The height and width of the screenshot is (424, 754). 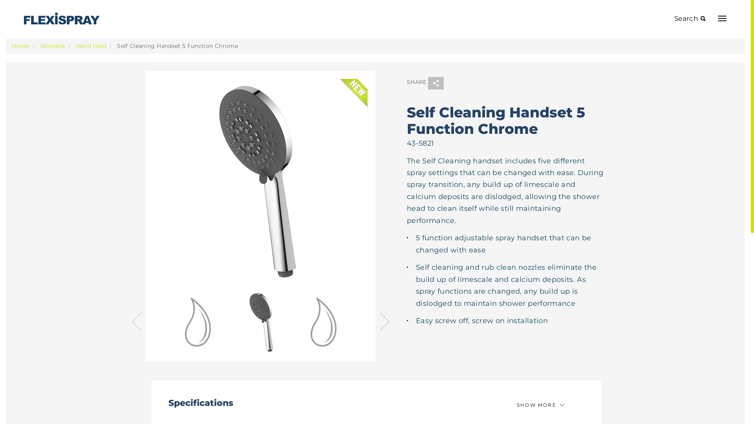 I want to click on Search, so click(x=690, y=18).